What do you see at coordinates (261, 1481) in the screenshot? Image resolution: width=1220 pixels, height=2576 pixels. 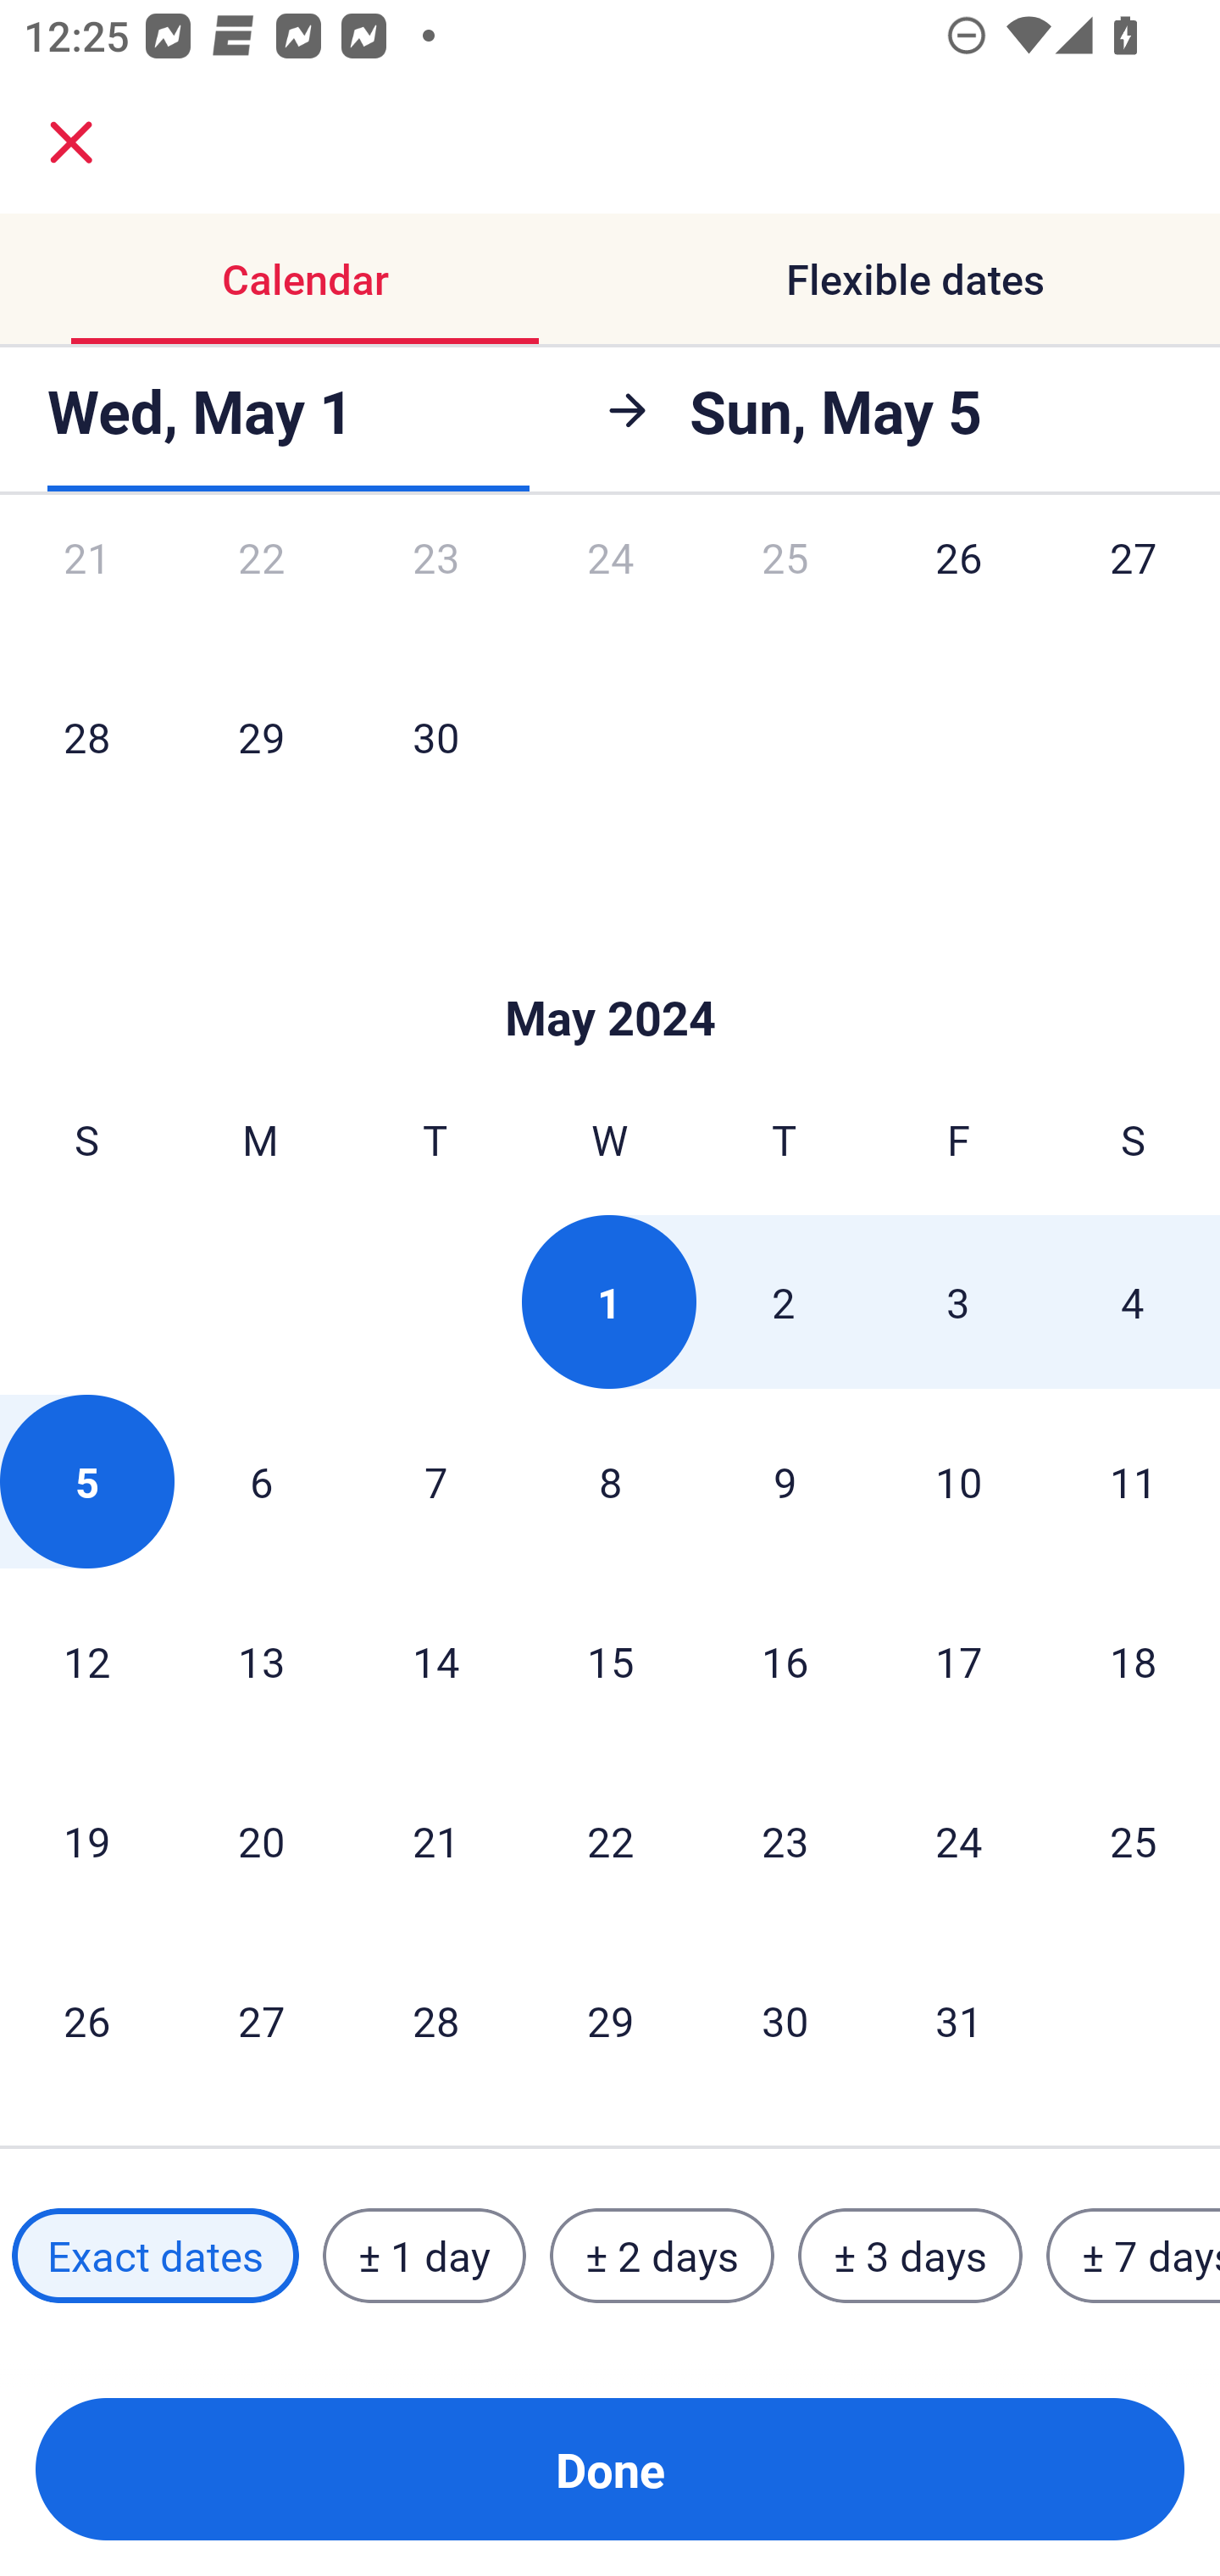 I see `6 Monday, May 6, 2024` at bounding box center [261, 1481].